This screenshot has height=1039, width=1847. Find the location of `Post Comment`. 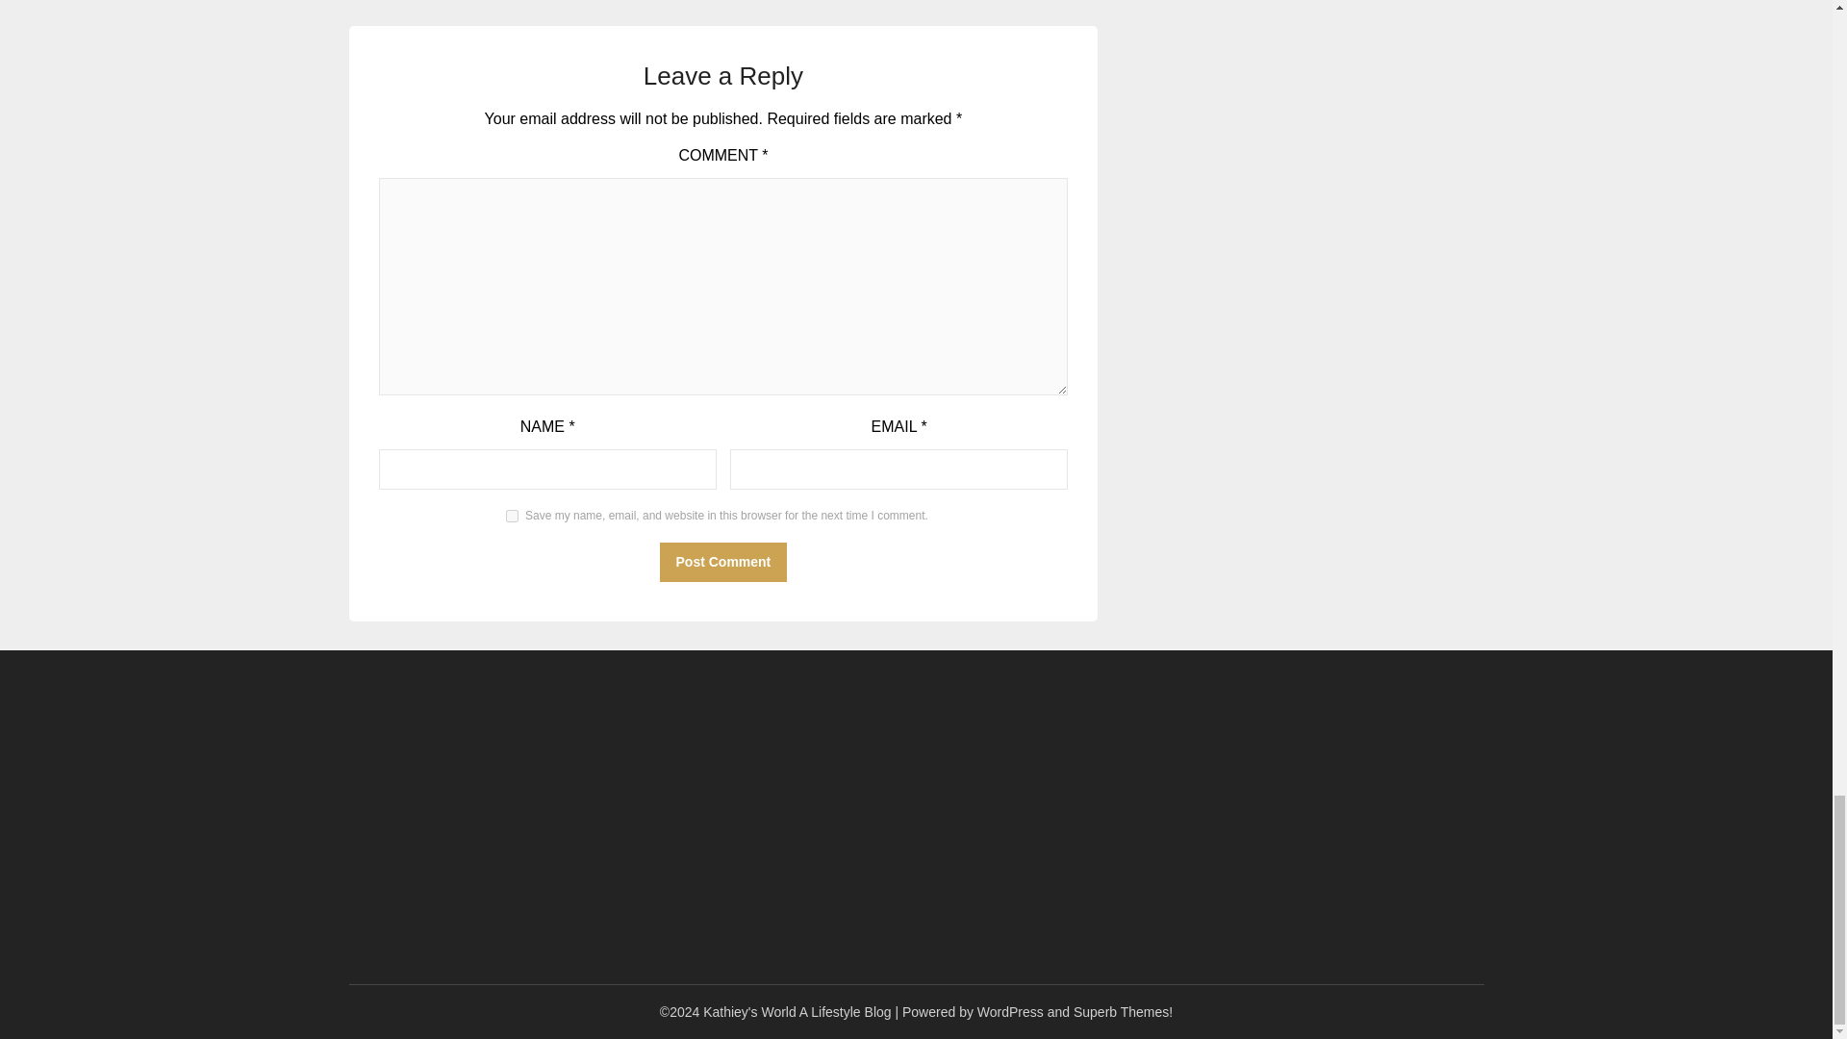

Post Comment is located at coordinates (723, 562).